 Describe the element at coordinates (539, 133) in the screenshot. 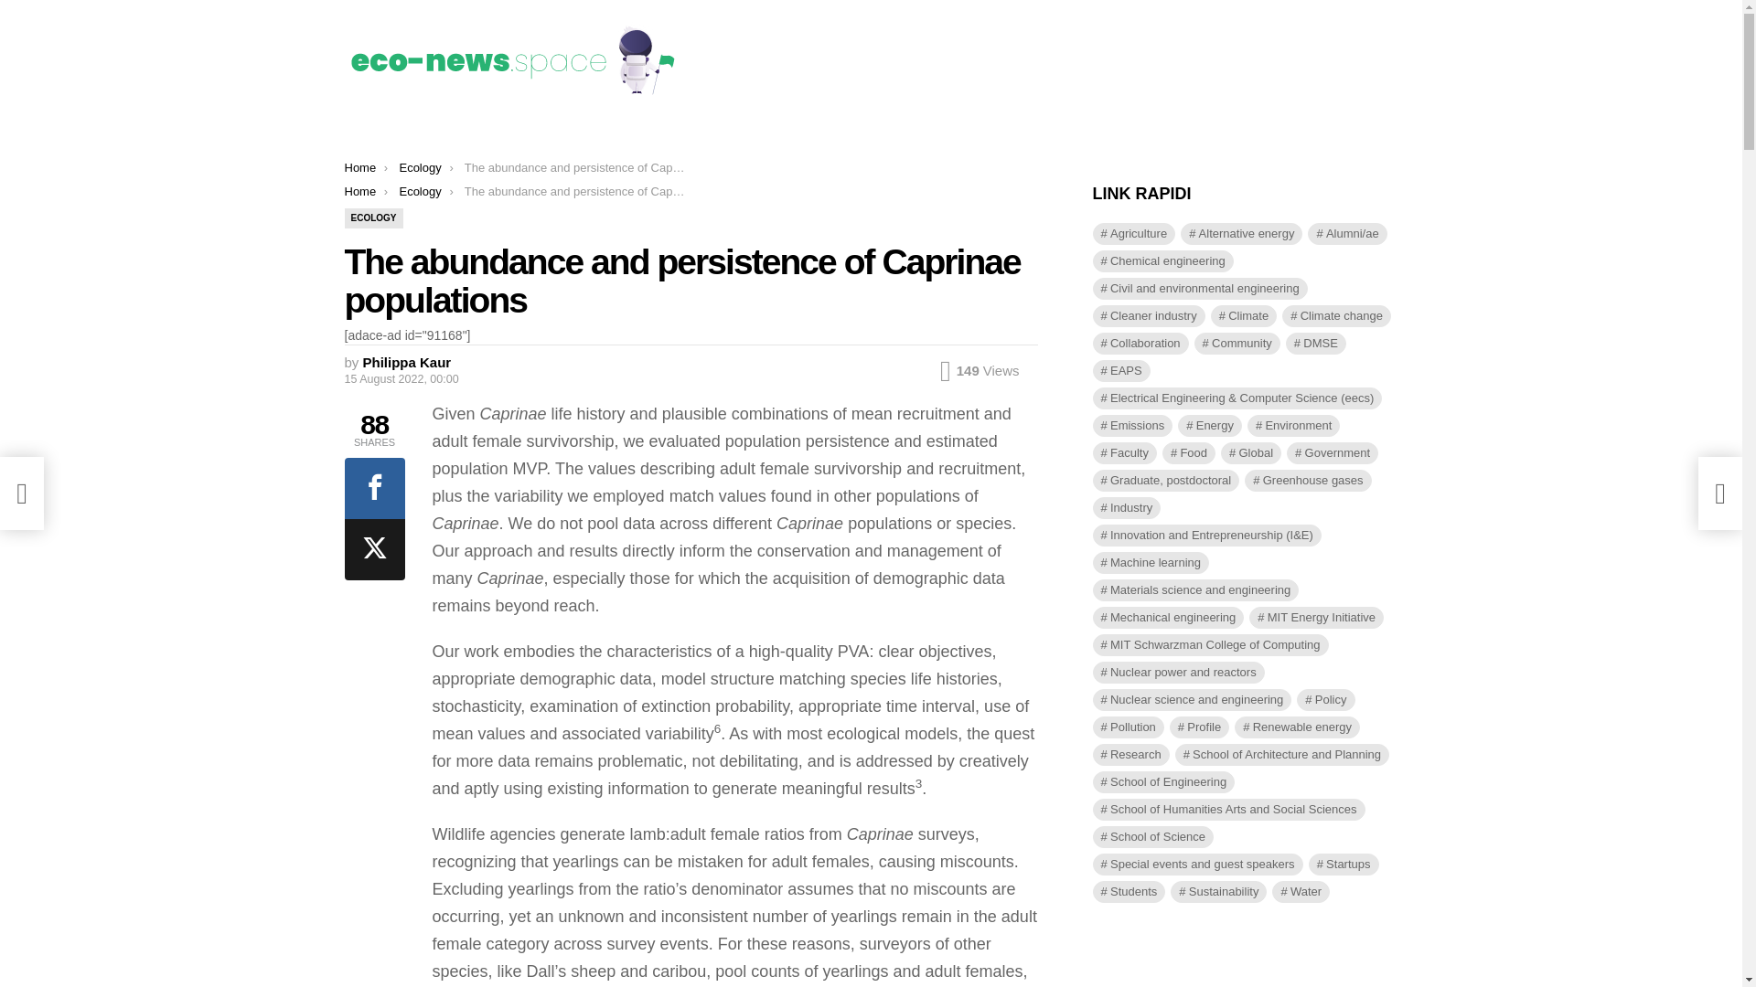

I see `ENVIRONMENT` at that location.